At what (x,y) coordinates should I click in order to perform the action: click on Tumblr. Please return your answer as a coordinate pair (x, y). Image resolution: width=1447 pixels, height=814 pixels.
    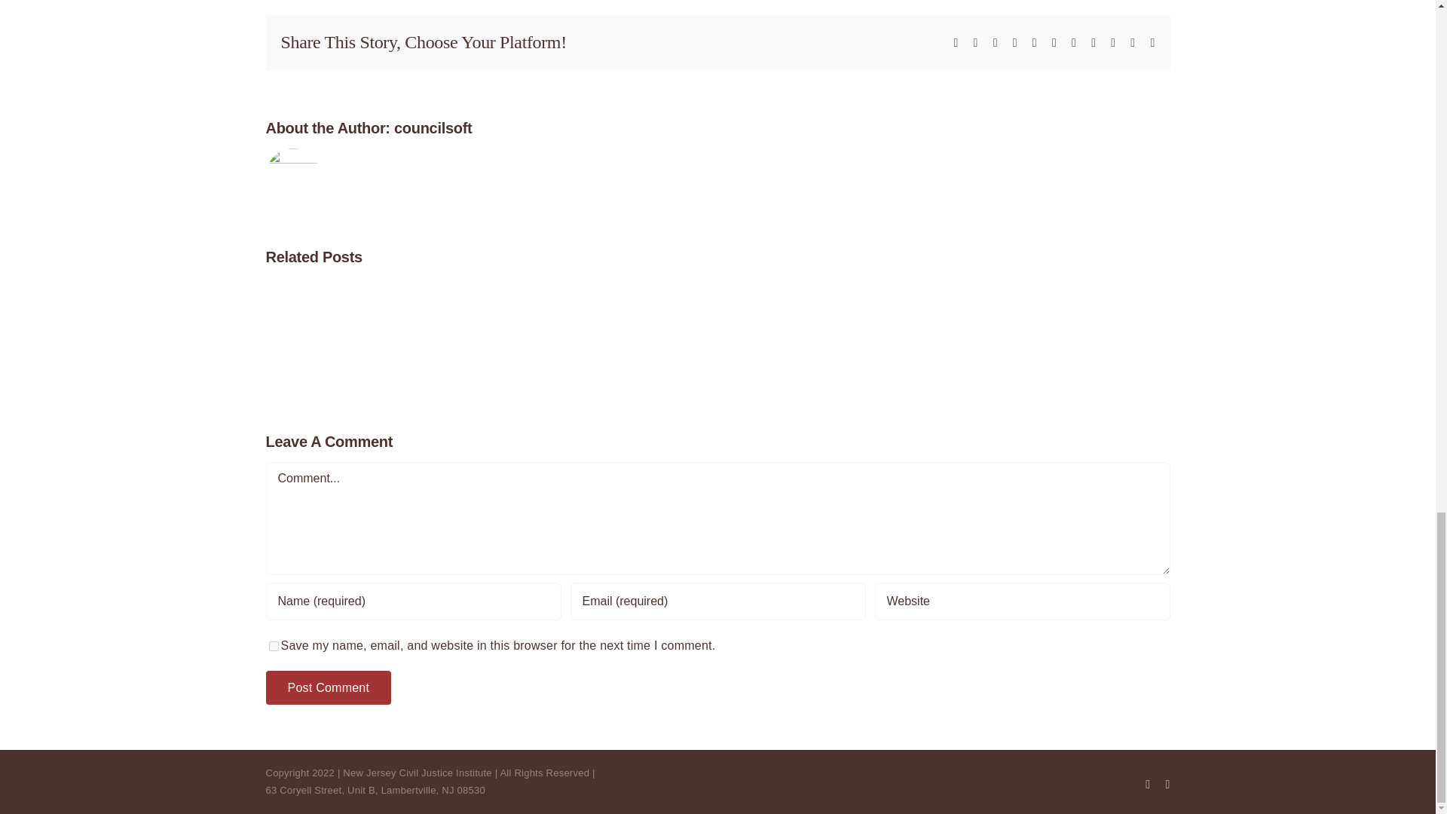
    Looking at the image, I should click on (1074, 42).